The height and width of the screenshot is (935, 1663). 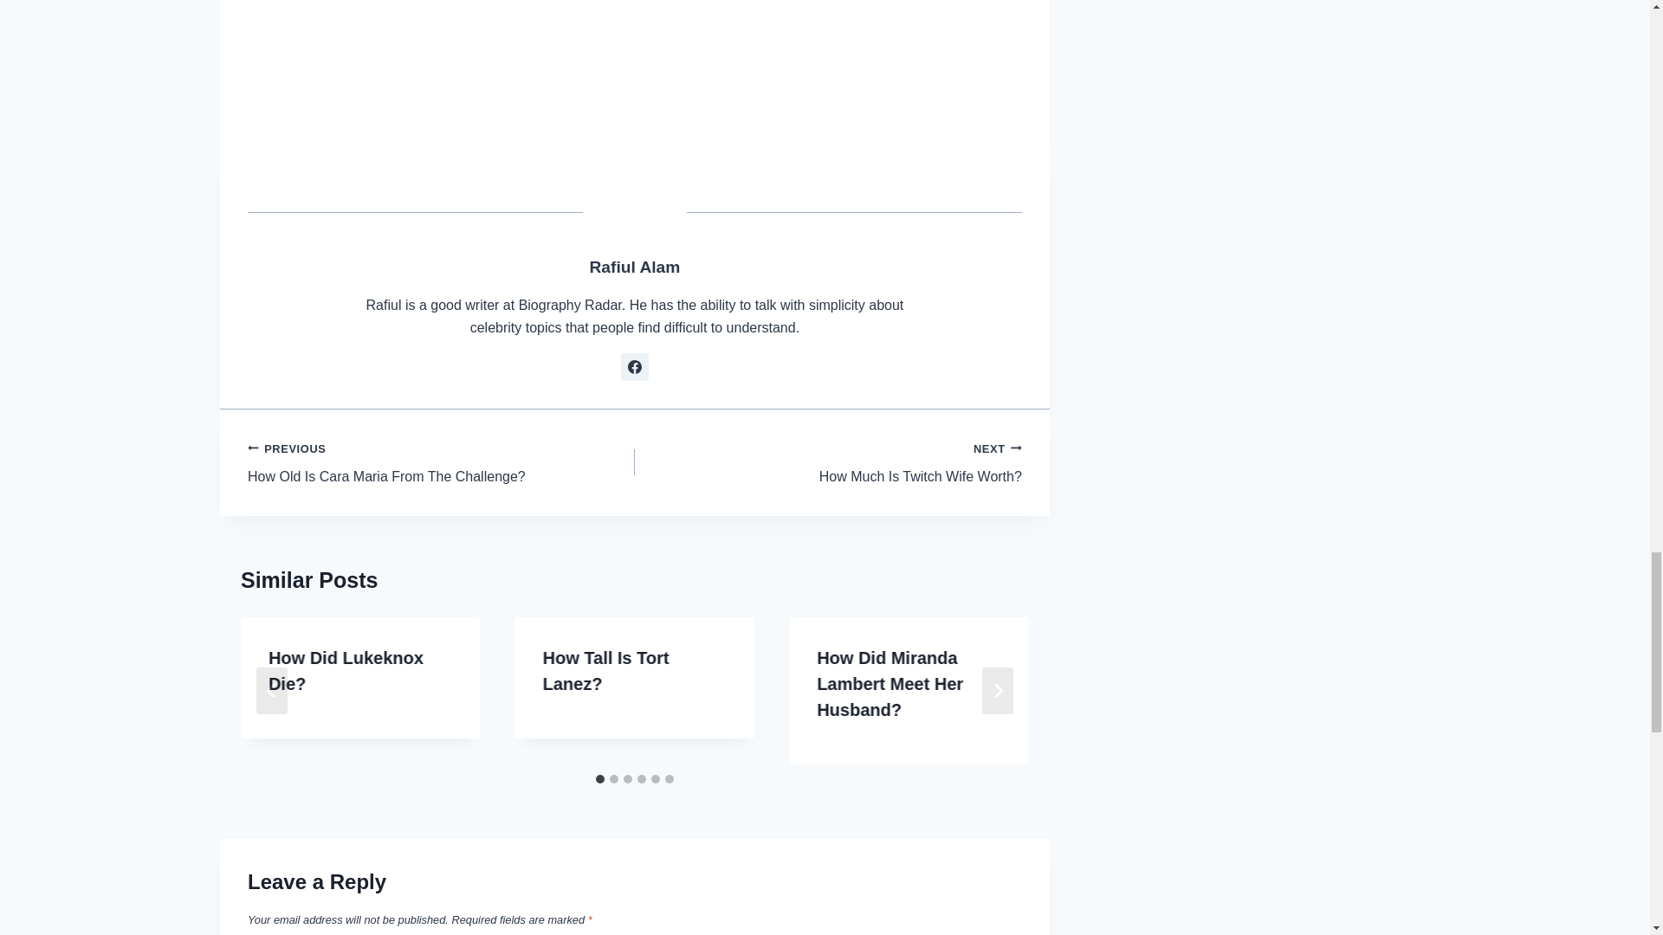 I want to click on How Tall Is Tort Lanez?, so click(x=828, y=462).